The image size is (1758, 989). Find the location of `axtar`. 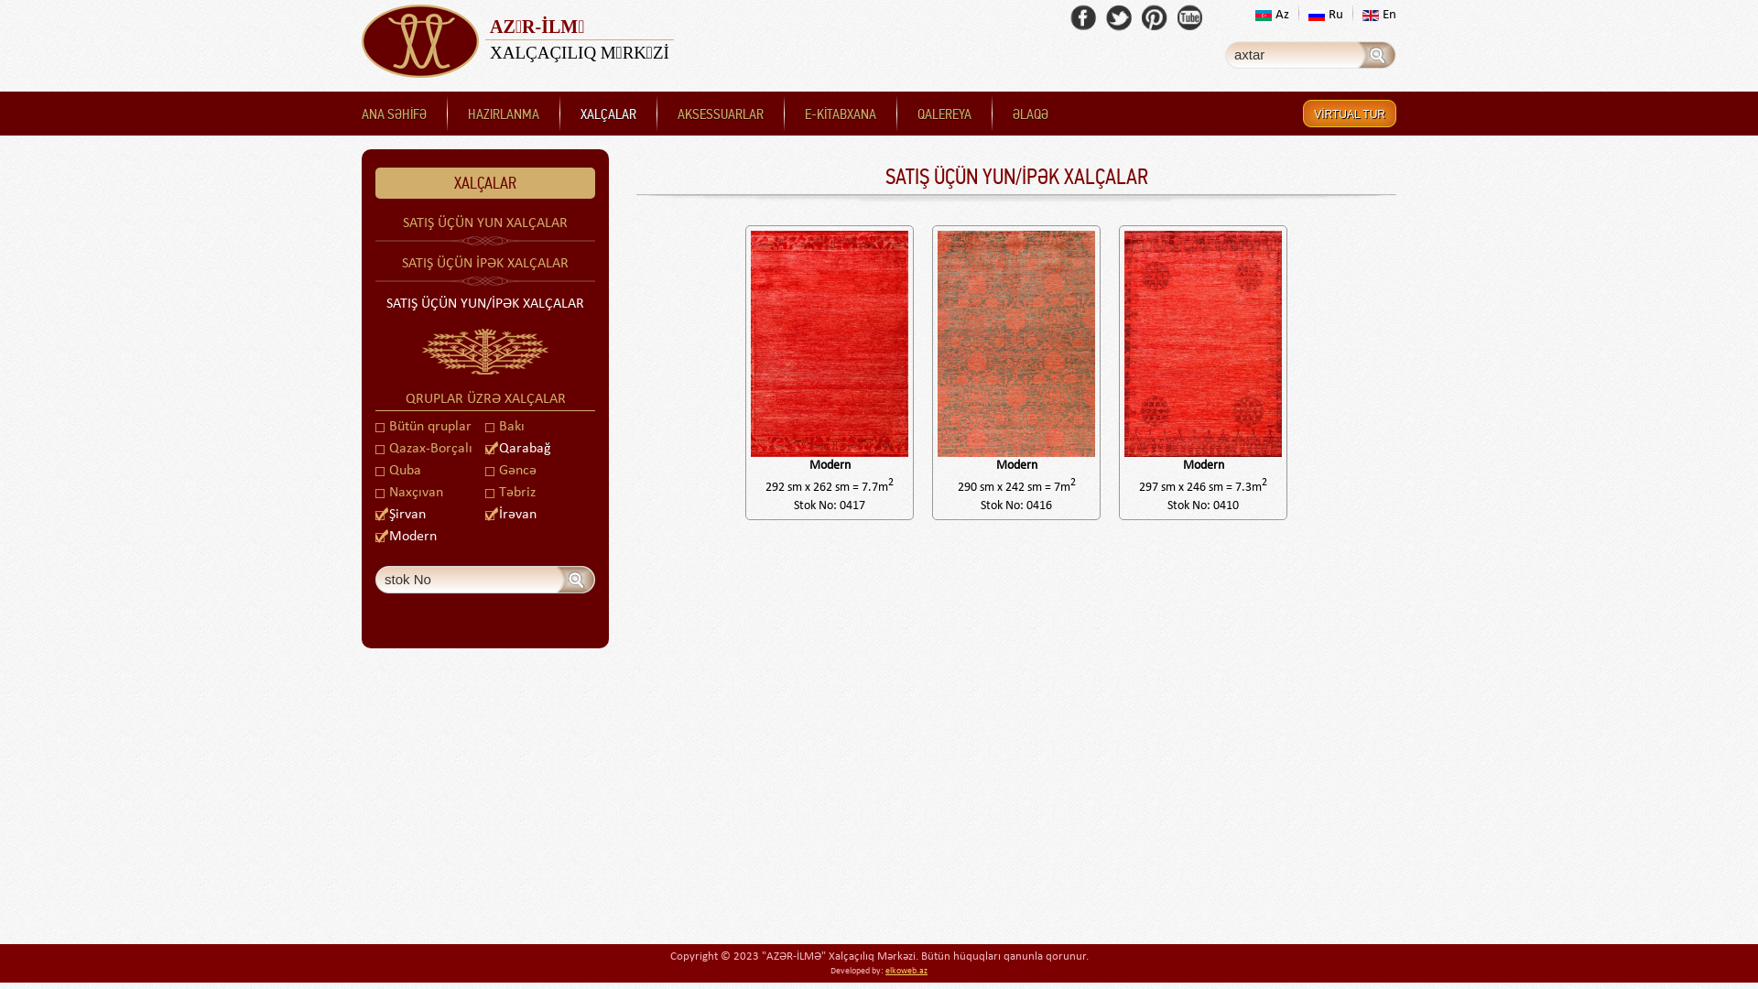

axtar is located at coordinates (1377, 55).